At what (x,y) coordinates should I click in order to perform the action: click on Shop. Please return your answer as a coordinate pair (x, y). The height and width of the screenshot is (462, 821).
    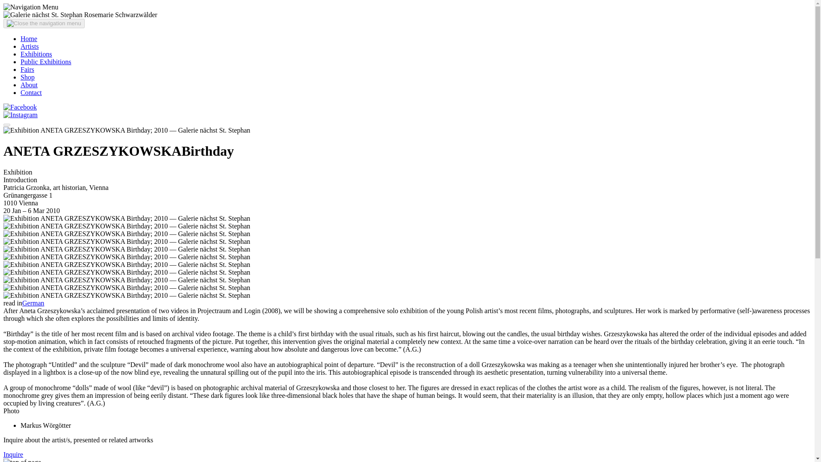
    Looking at the image, I should click on (27, 77).